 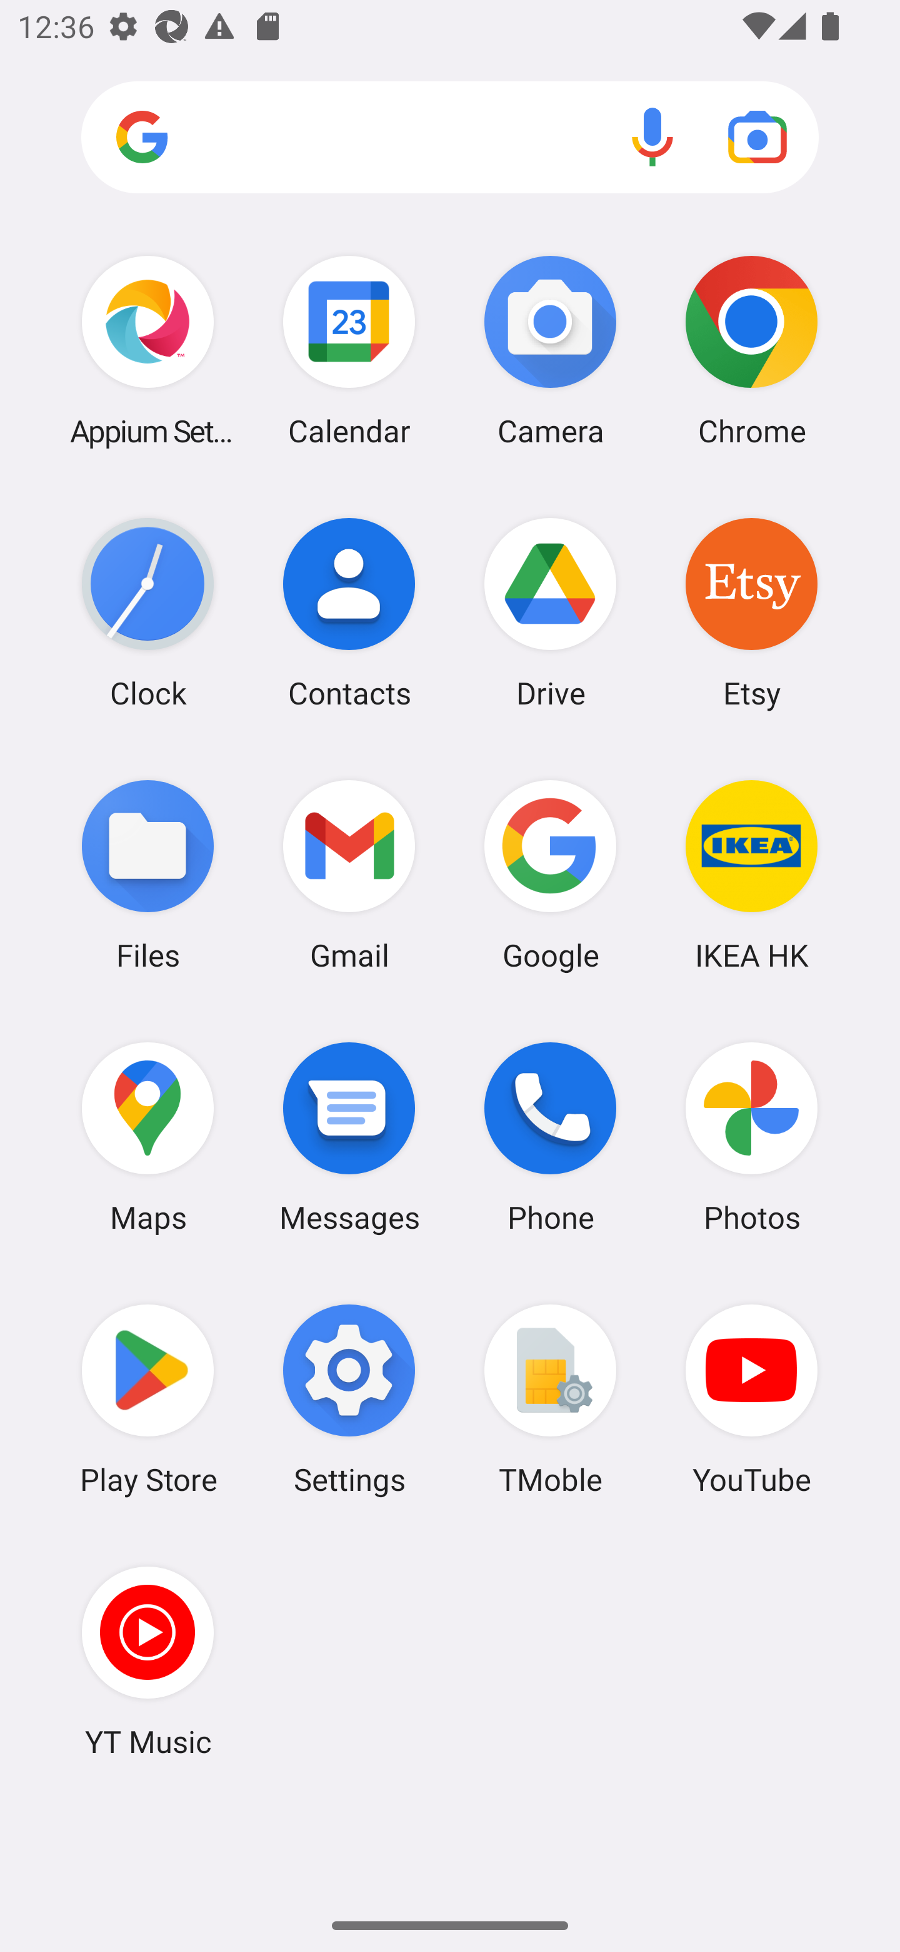 I want to click on Gmail, so click(x=349, y=874).